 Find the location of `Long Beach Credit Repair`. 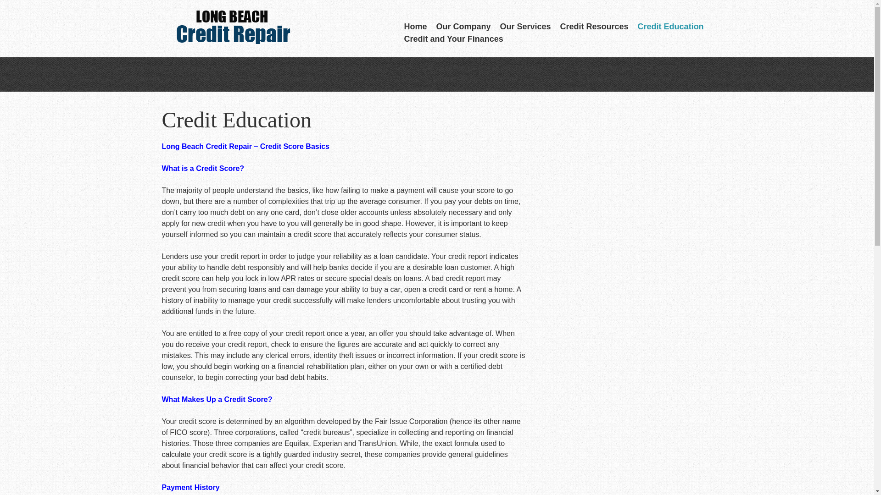

Long Beach Credit Repair is located at coordinates (230, 29).